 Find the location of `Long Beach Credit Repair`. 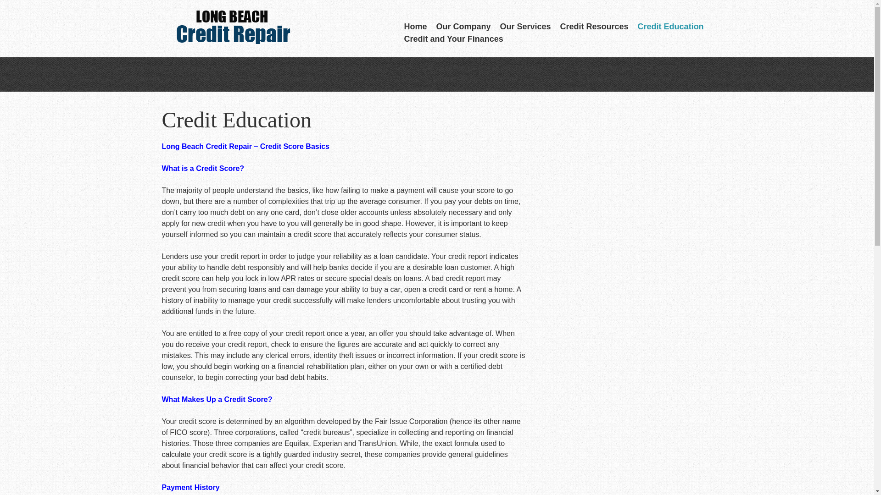

Long Beach Credit Repair is located at coordinates (230, 29).